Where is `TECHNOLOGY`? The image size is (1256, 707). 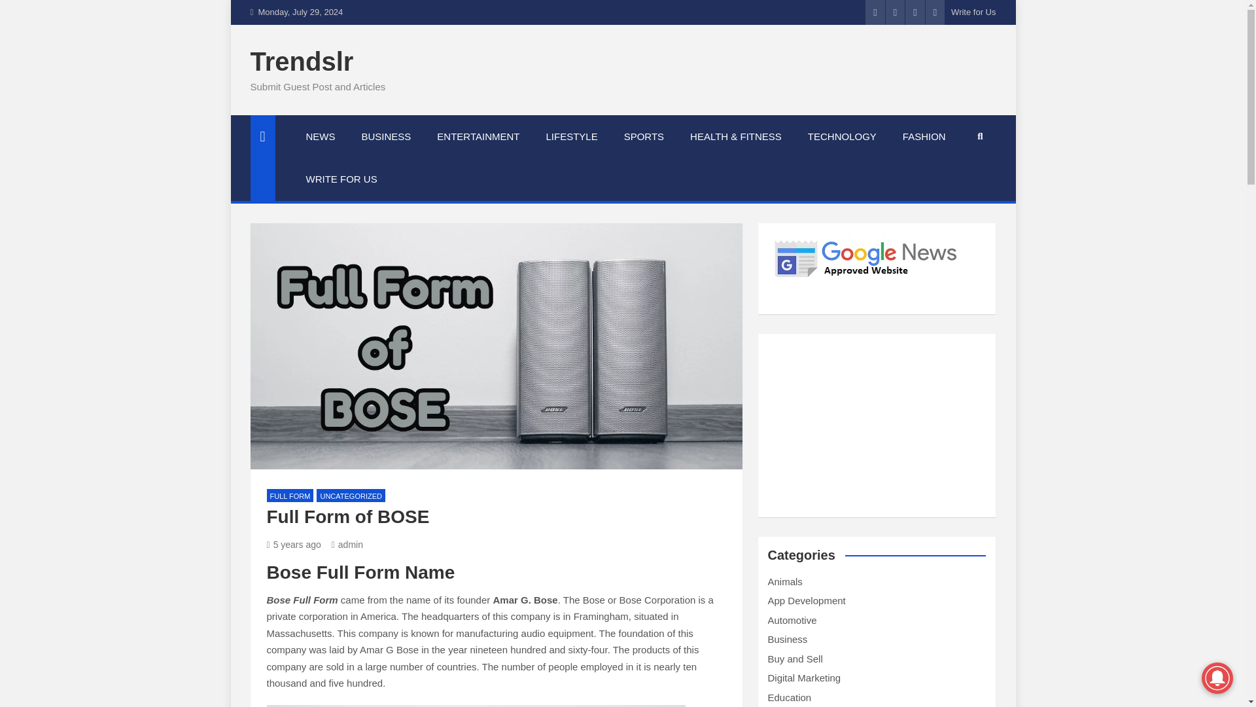 TECHNOLOGY is located at coordinates (842, 136).